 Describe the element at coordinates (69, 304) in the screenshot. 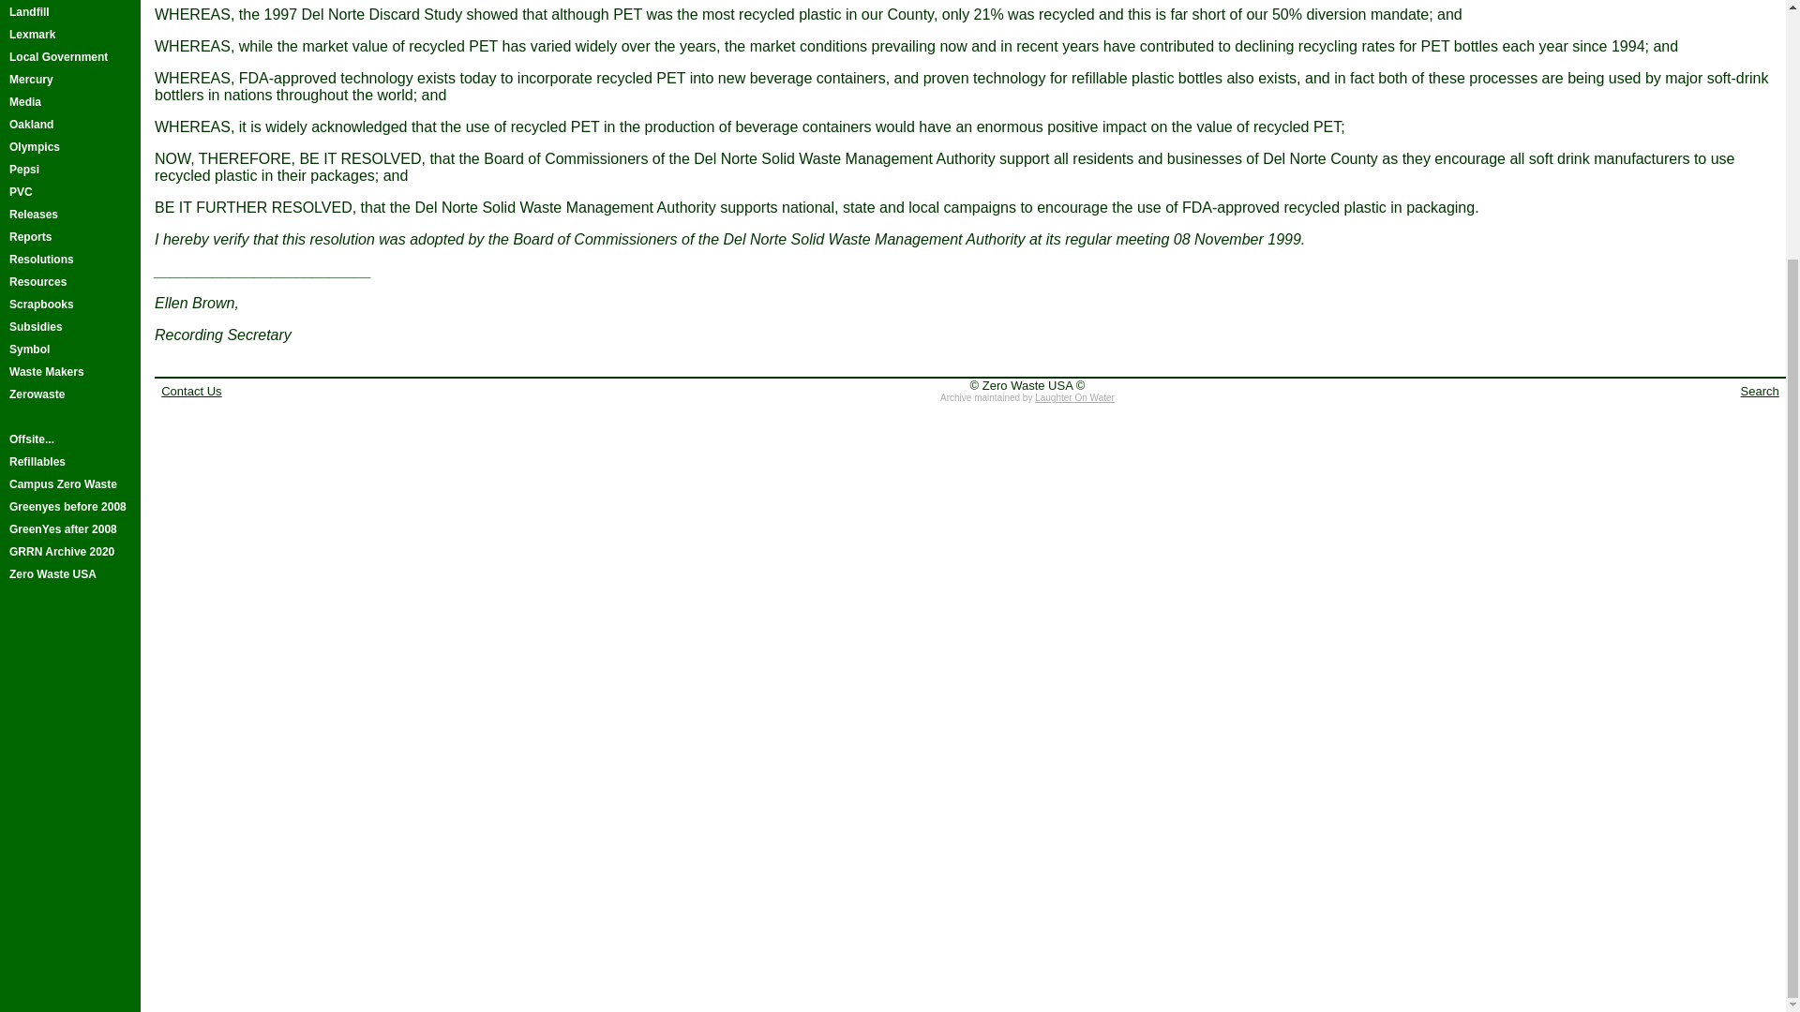

I see `Scrapbooks` at that location.